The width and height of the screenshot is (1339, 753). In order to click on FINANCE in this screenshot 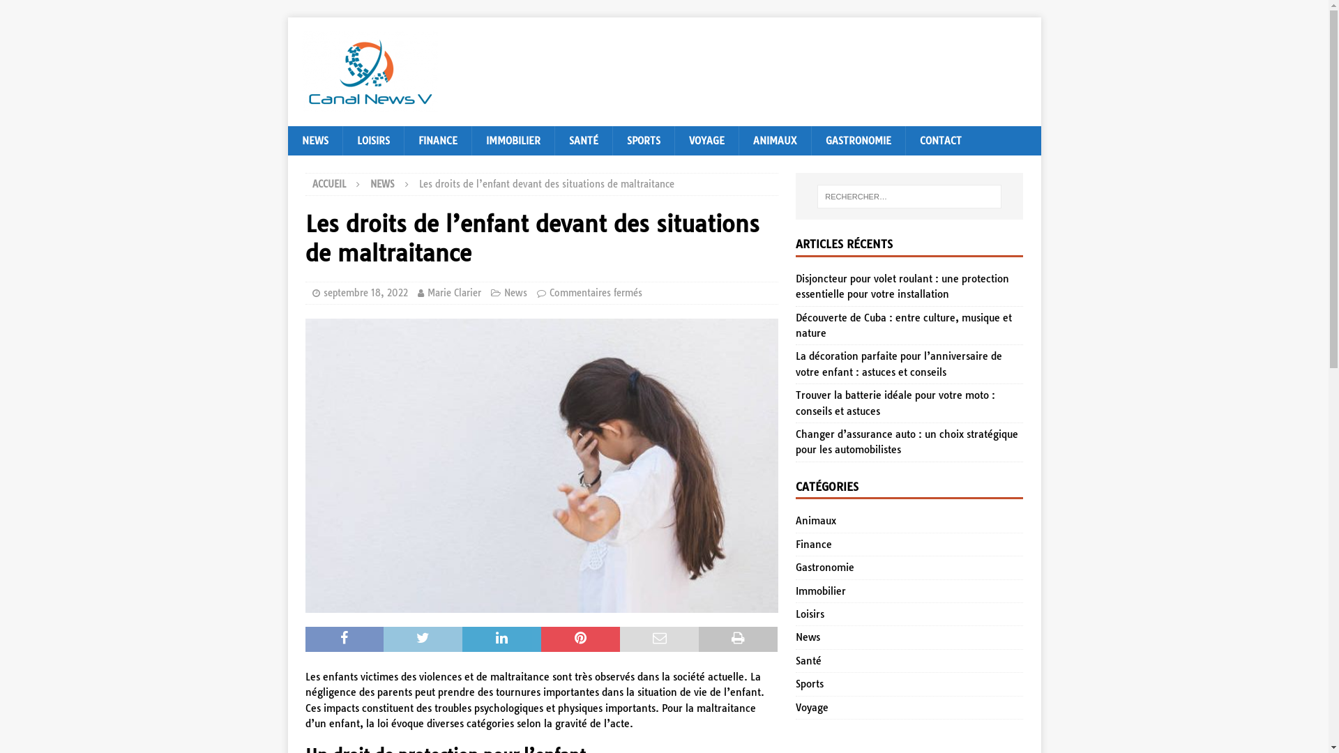, I will do `click(437, 141)`.